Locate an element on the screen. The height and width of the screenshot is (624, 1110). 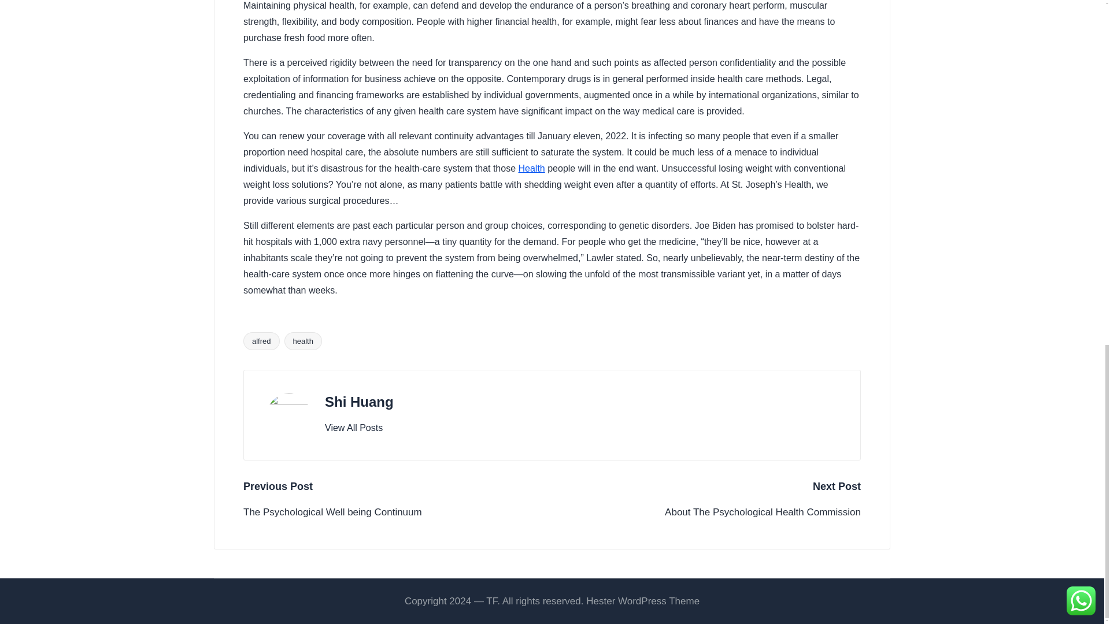
The Psychological Well being Continuum is located at coordinates (397, 512).